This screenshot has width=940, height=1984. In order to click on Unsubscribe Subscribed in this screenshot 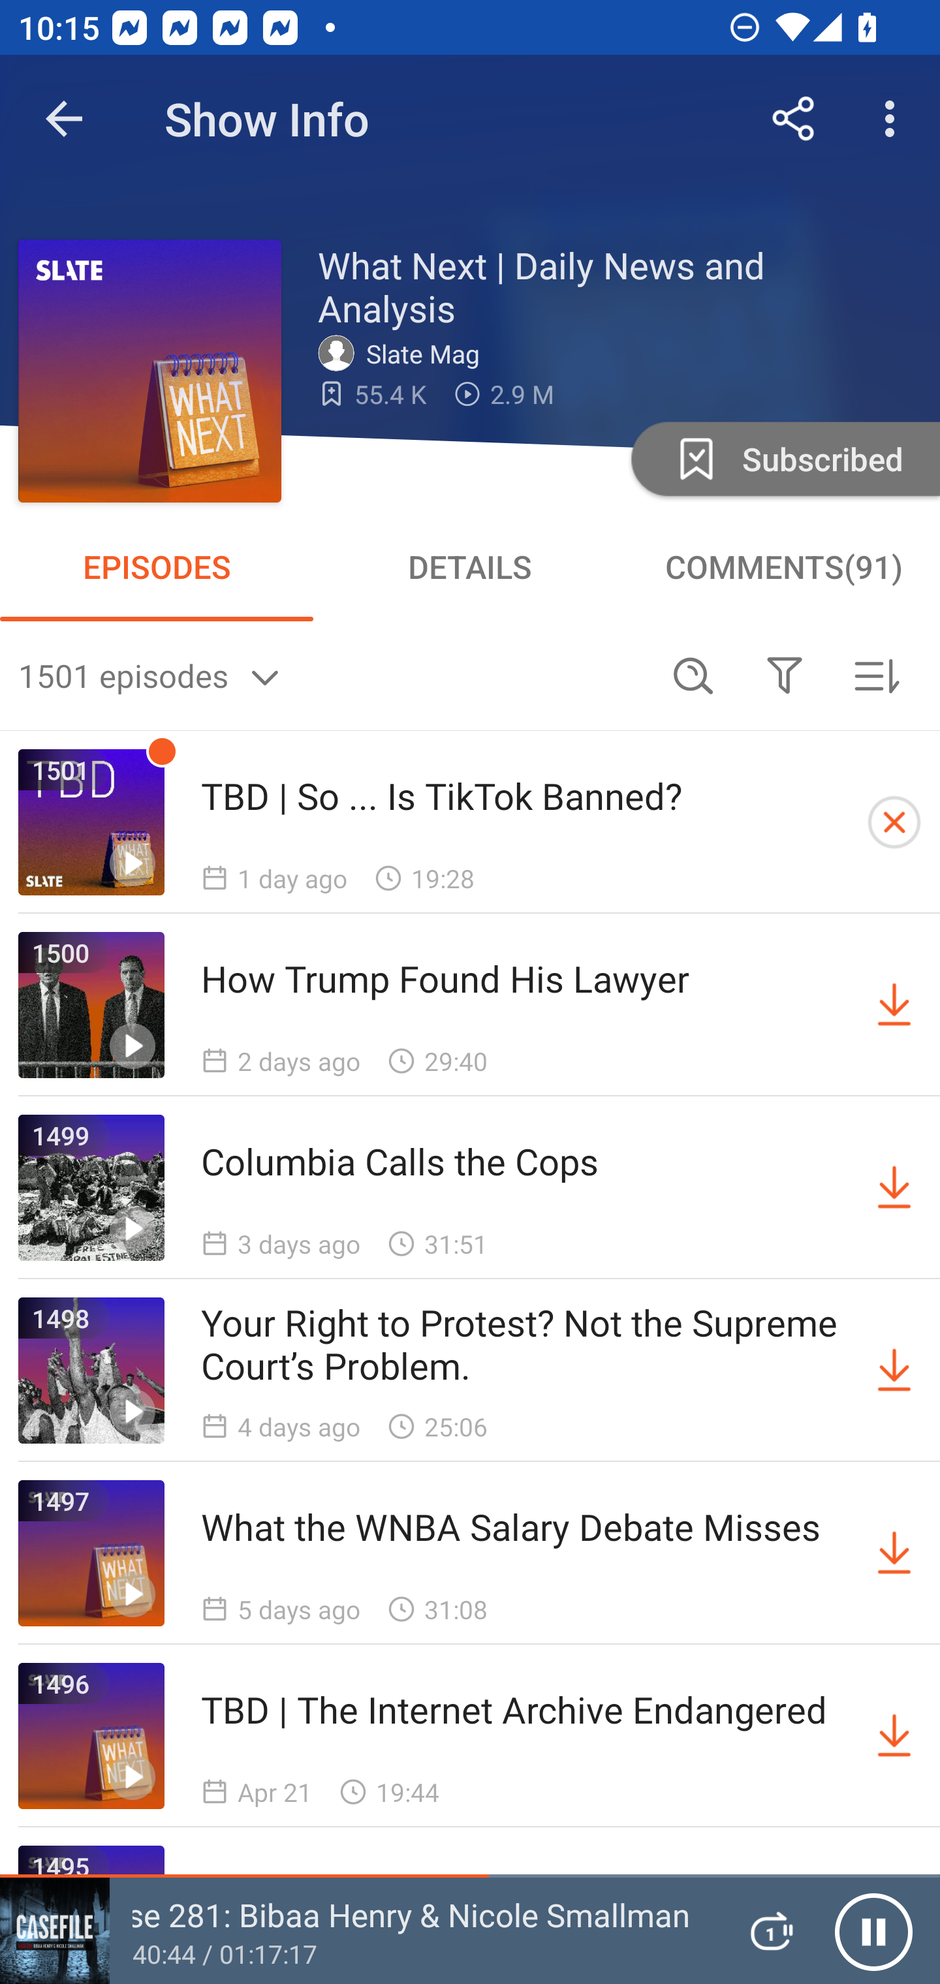, I will do `click(783, 458)`.